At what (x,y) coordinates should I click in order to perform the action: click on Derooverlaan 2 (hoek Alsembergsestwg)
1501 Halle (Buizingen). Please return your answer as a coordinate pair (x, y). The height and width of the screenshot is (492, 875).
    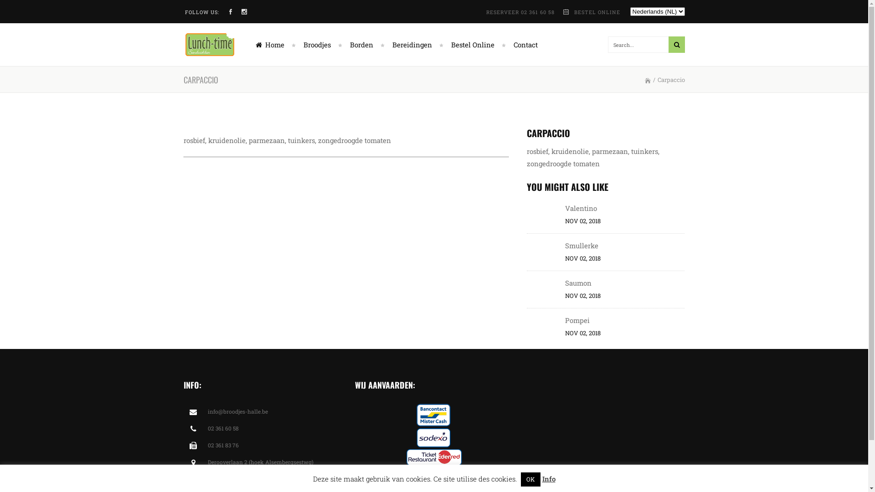
    Looking at the image, I should click on (261, 468).